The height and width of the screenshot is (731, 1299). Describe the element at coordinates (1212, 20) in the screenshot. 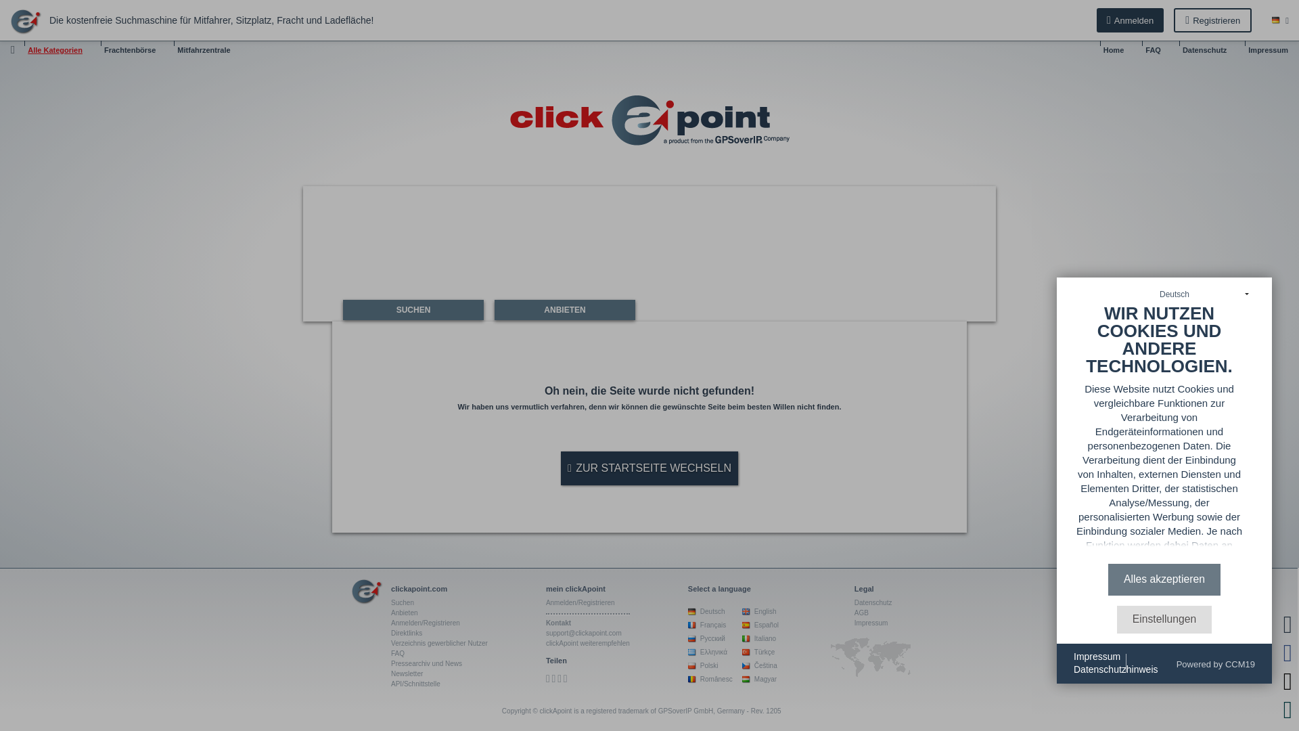

I see `Registrieren` at that location.